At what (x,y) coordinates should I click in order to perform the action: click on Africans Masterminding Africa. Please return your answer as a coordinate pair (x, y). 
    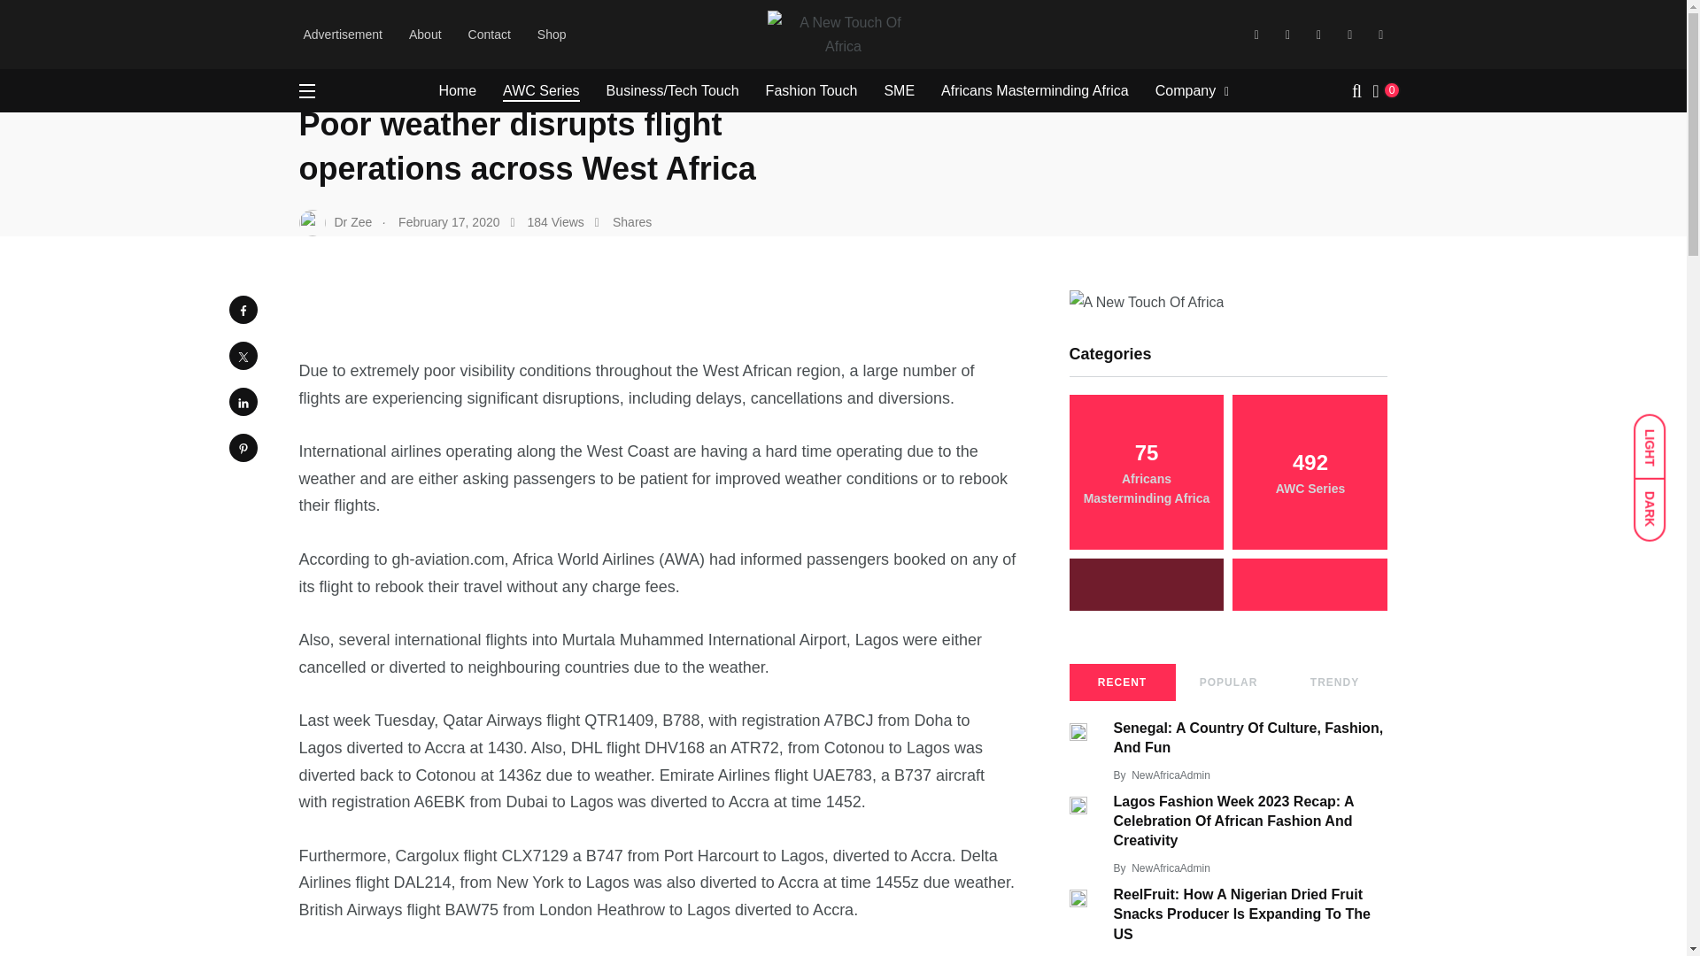
    Looking at the image, I should click on (1034, 90).